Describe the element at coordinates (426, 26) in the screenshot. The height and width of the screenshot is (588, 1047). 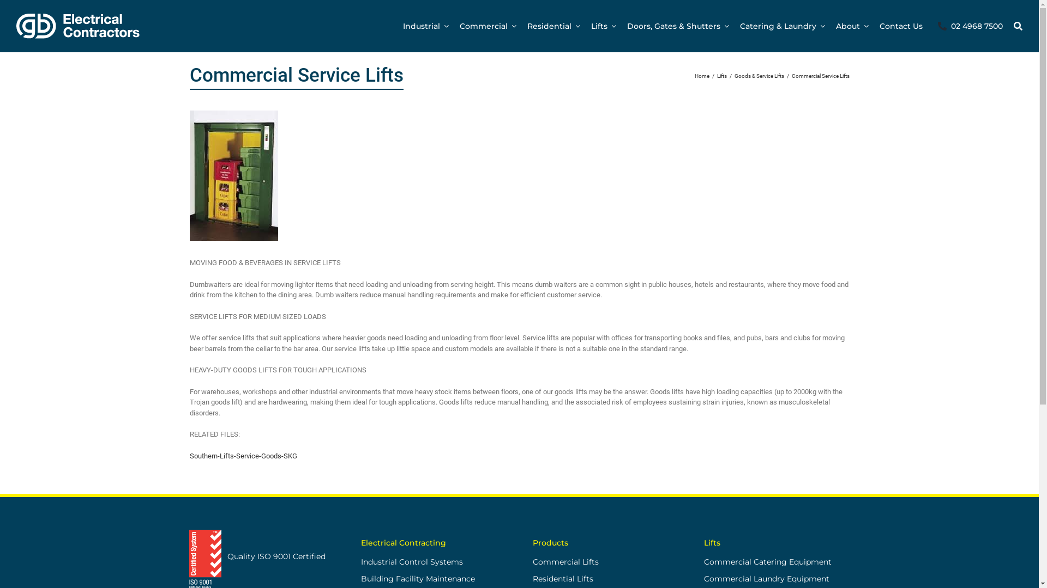
I see `Industrial` at that location.